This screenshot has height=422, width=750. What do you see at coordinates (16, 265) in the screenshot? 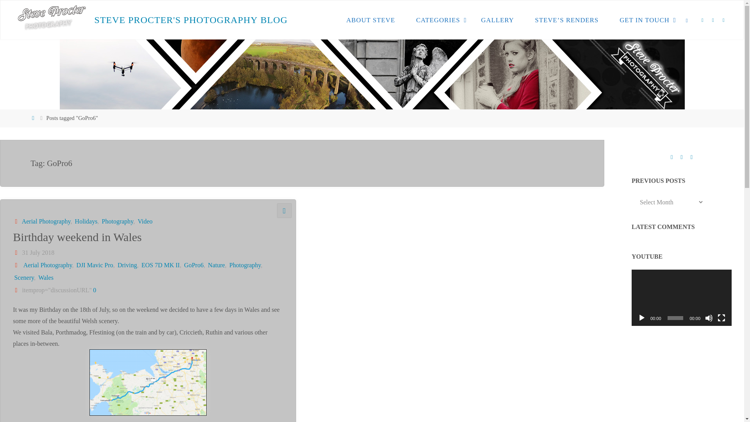
I see `Tagged` at bounding box center [16, 265].